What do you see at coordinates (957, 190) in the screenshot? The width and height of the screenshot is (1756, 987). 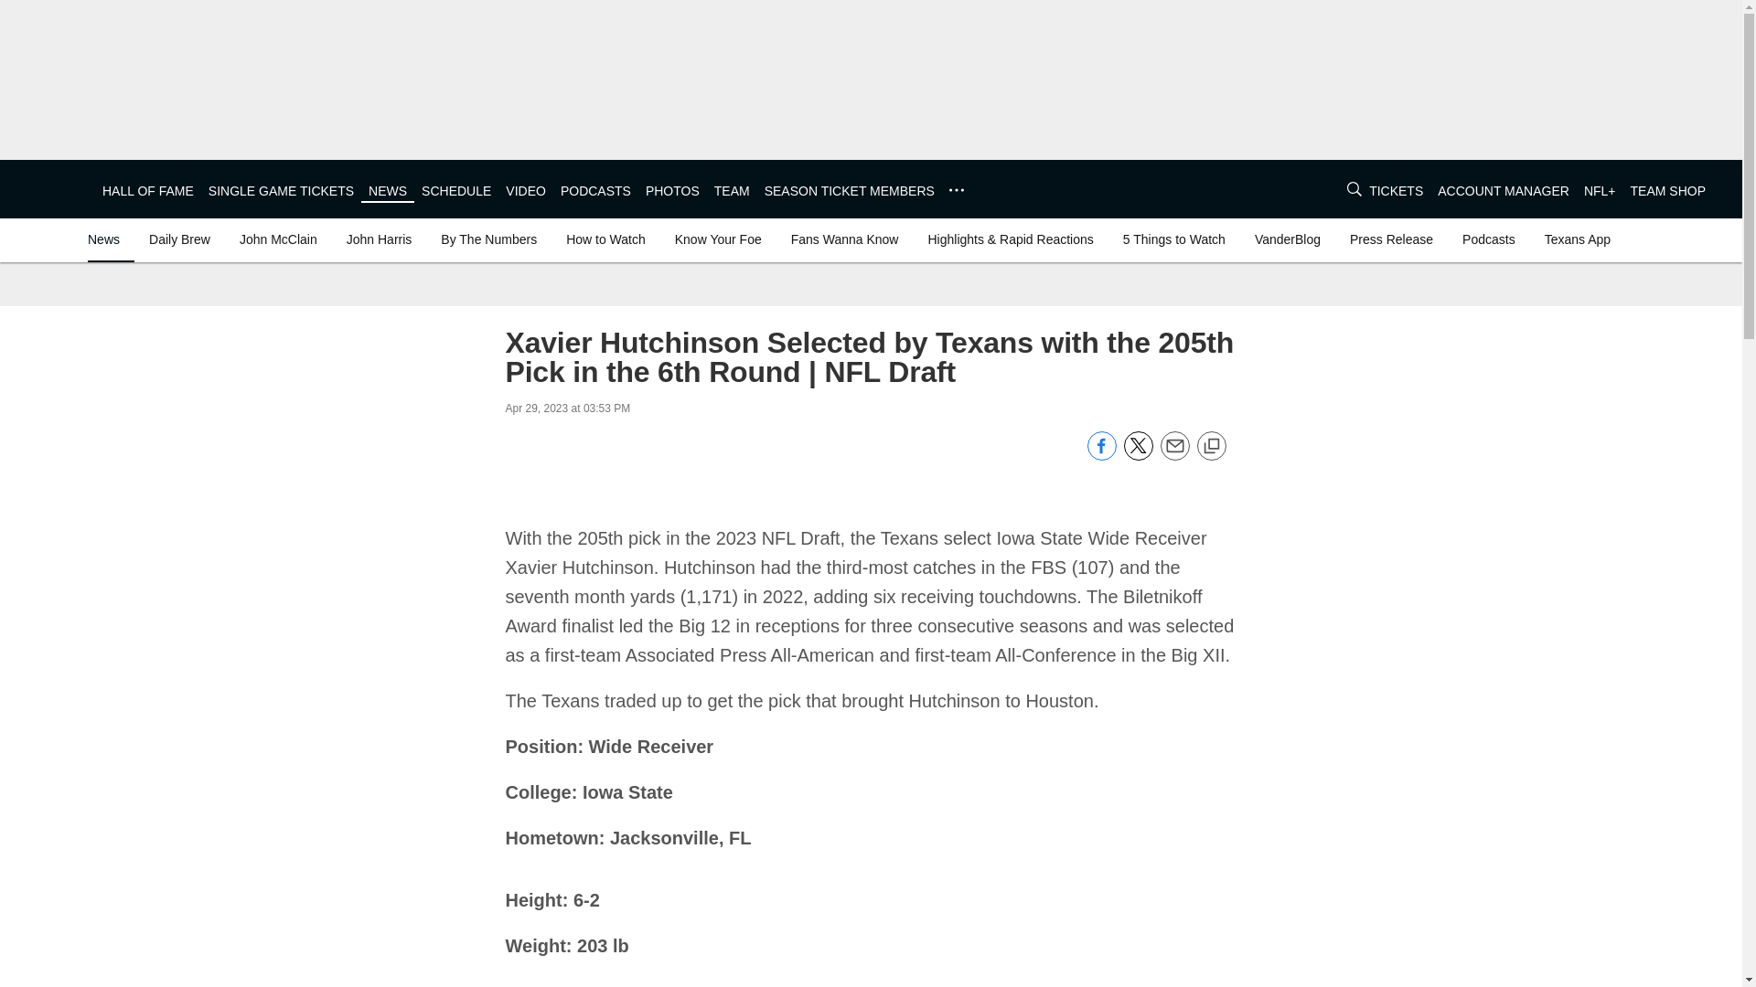 I see `...` at bounding box center [957, 190].